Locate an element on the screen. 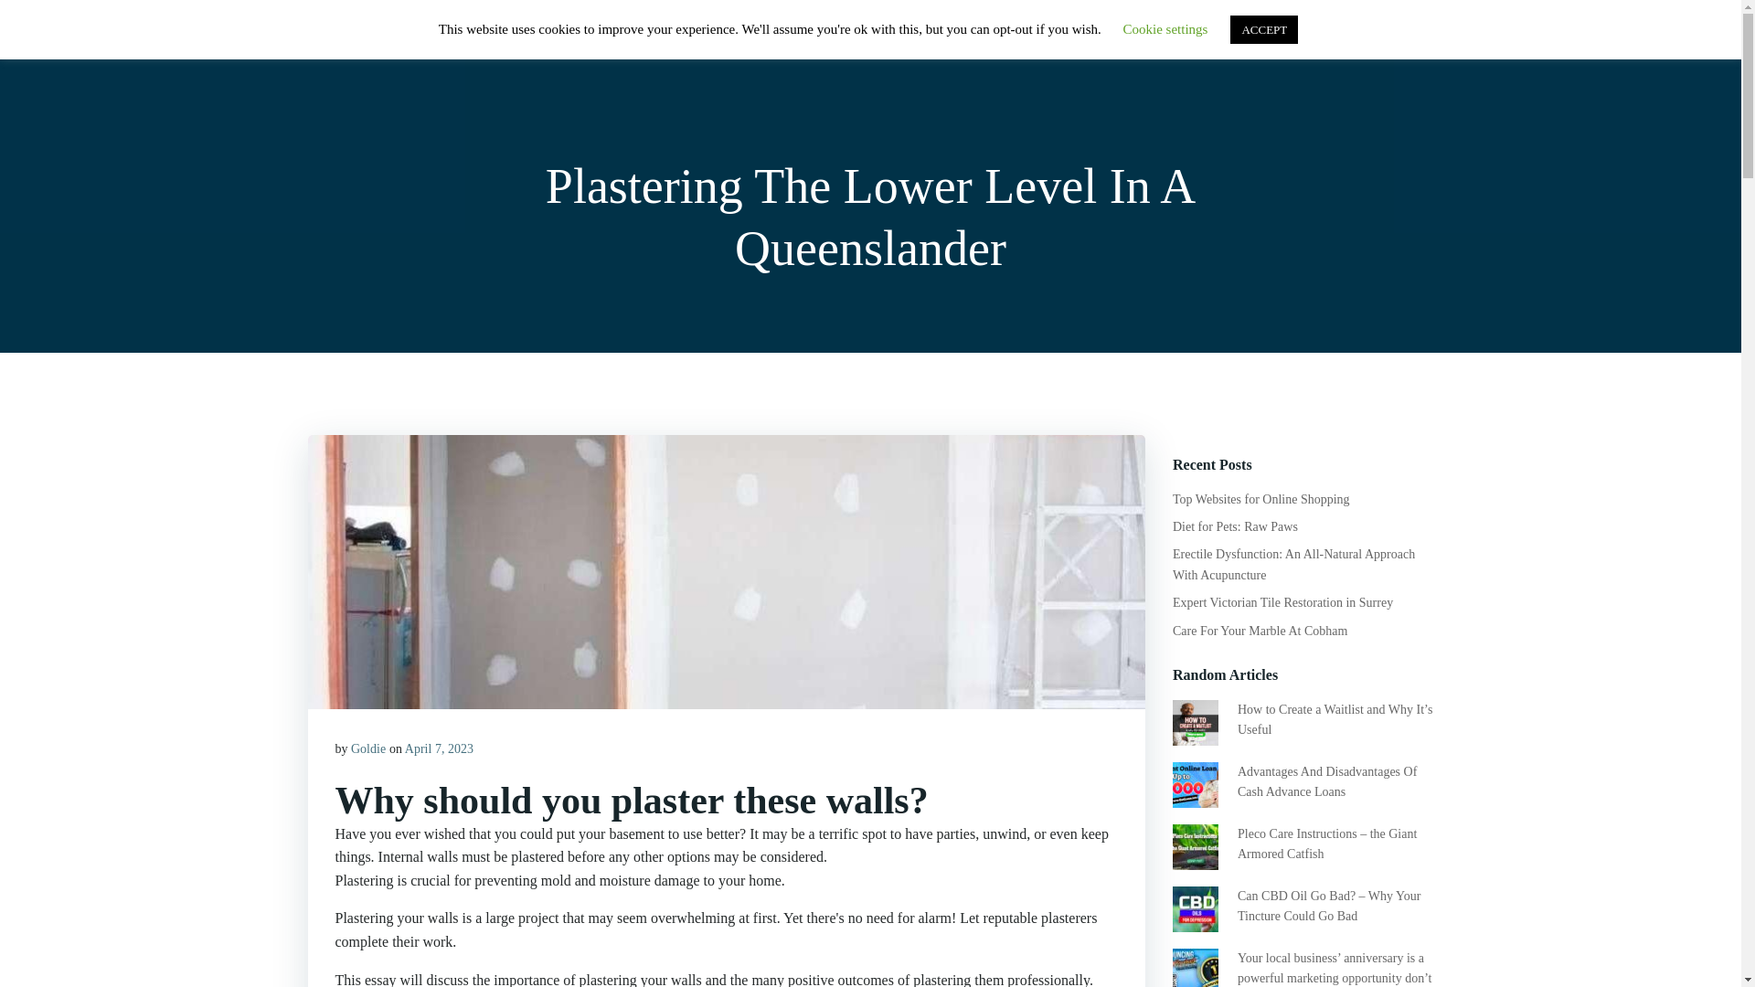 This screenshot has height=987, width=1755. HOME is located at coordinates (1060, 40).